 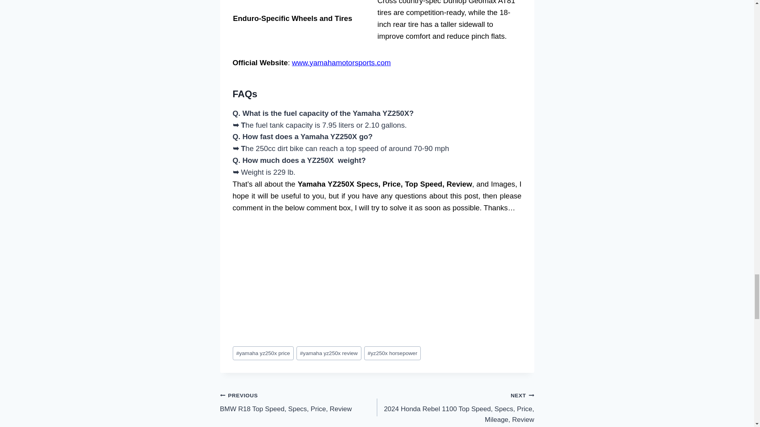 What do you see at coordinates (298, 402) in the screenshot?
I see `yamaha yz250x review` at bounding box center [298, 402].